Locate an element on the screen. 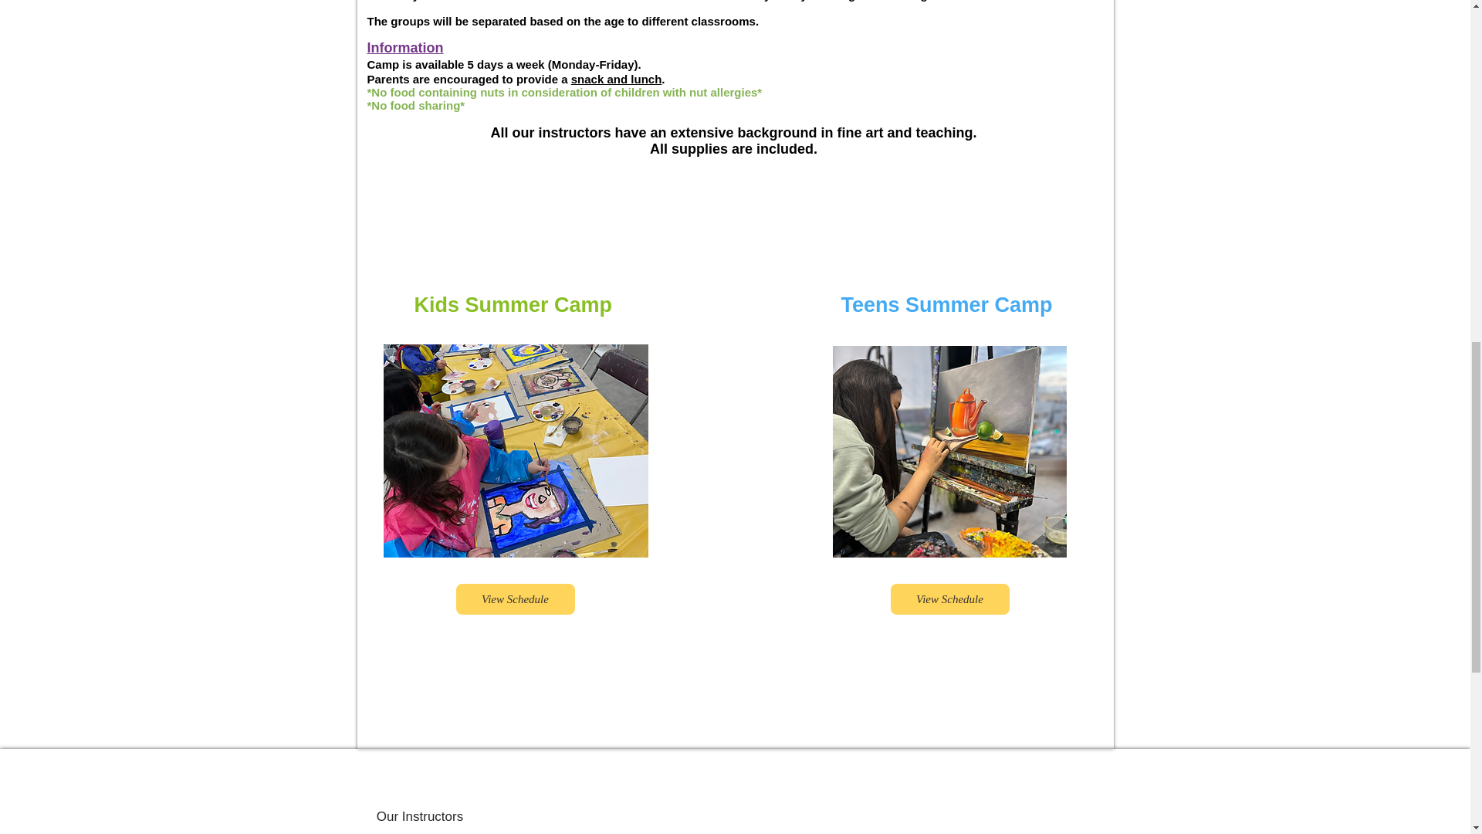 The width and height of the screenshot is (1482, 834). View Schedule is located at coordinates (949, 599).